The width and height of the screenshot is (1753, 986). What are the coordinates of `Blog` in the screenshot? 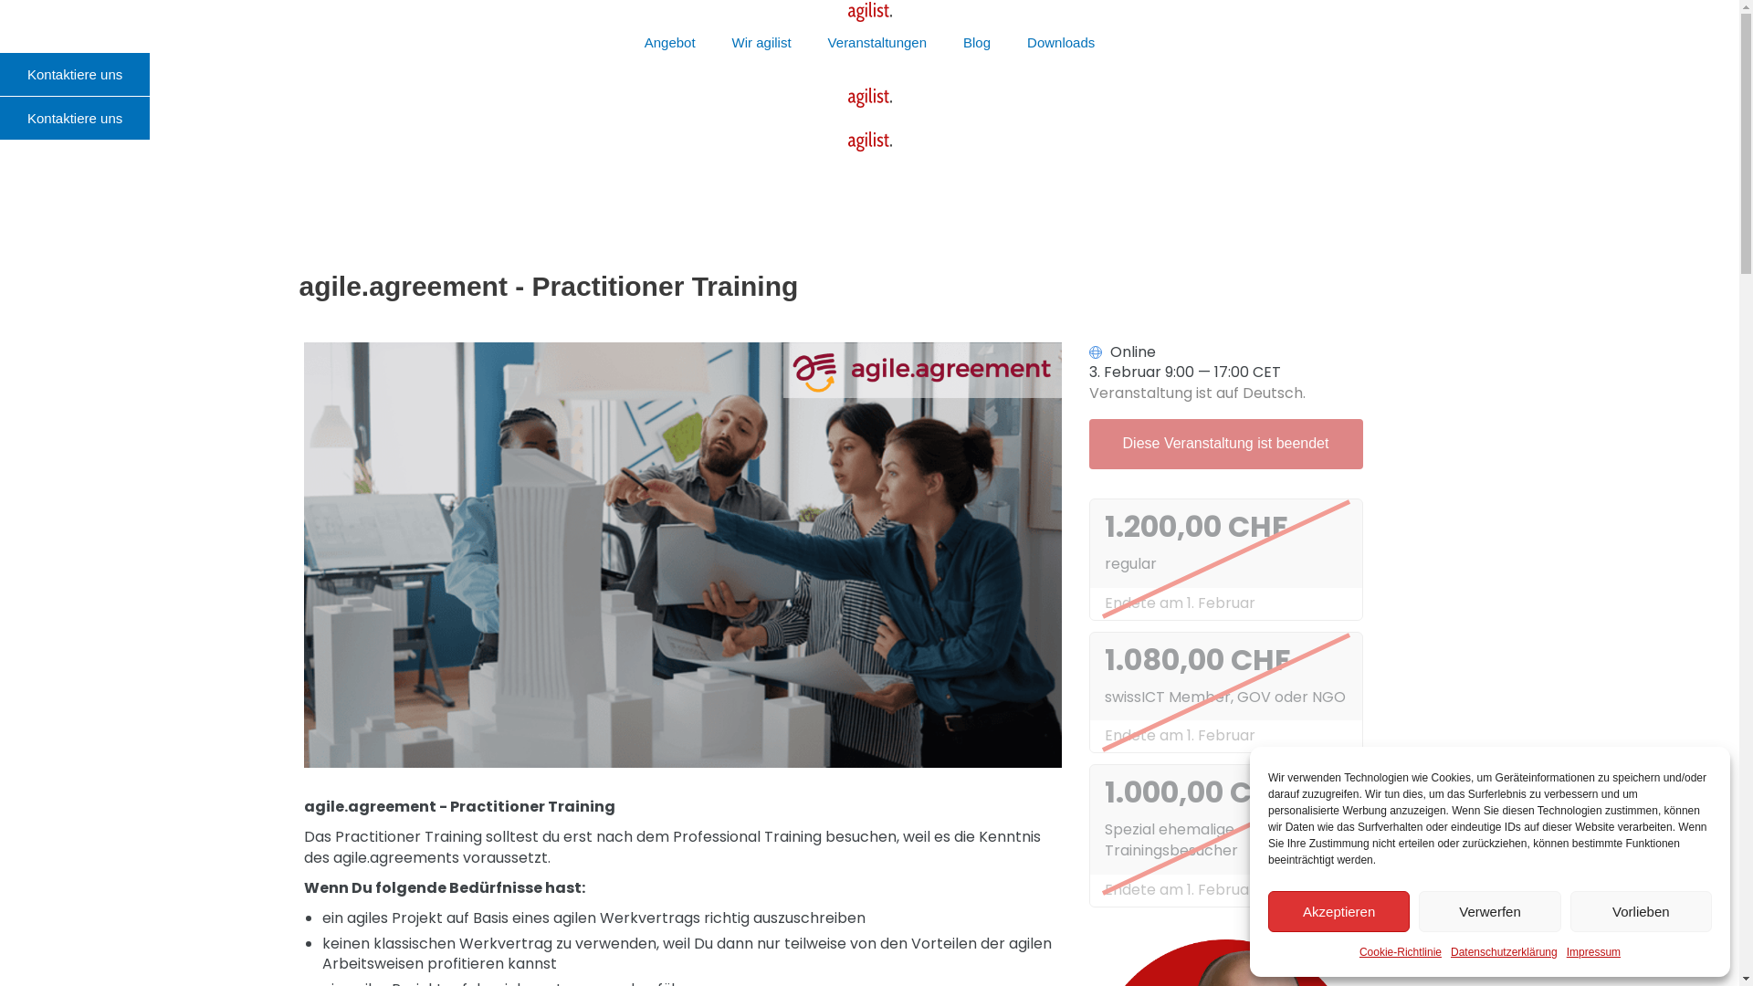 It's located at (977, 43).